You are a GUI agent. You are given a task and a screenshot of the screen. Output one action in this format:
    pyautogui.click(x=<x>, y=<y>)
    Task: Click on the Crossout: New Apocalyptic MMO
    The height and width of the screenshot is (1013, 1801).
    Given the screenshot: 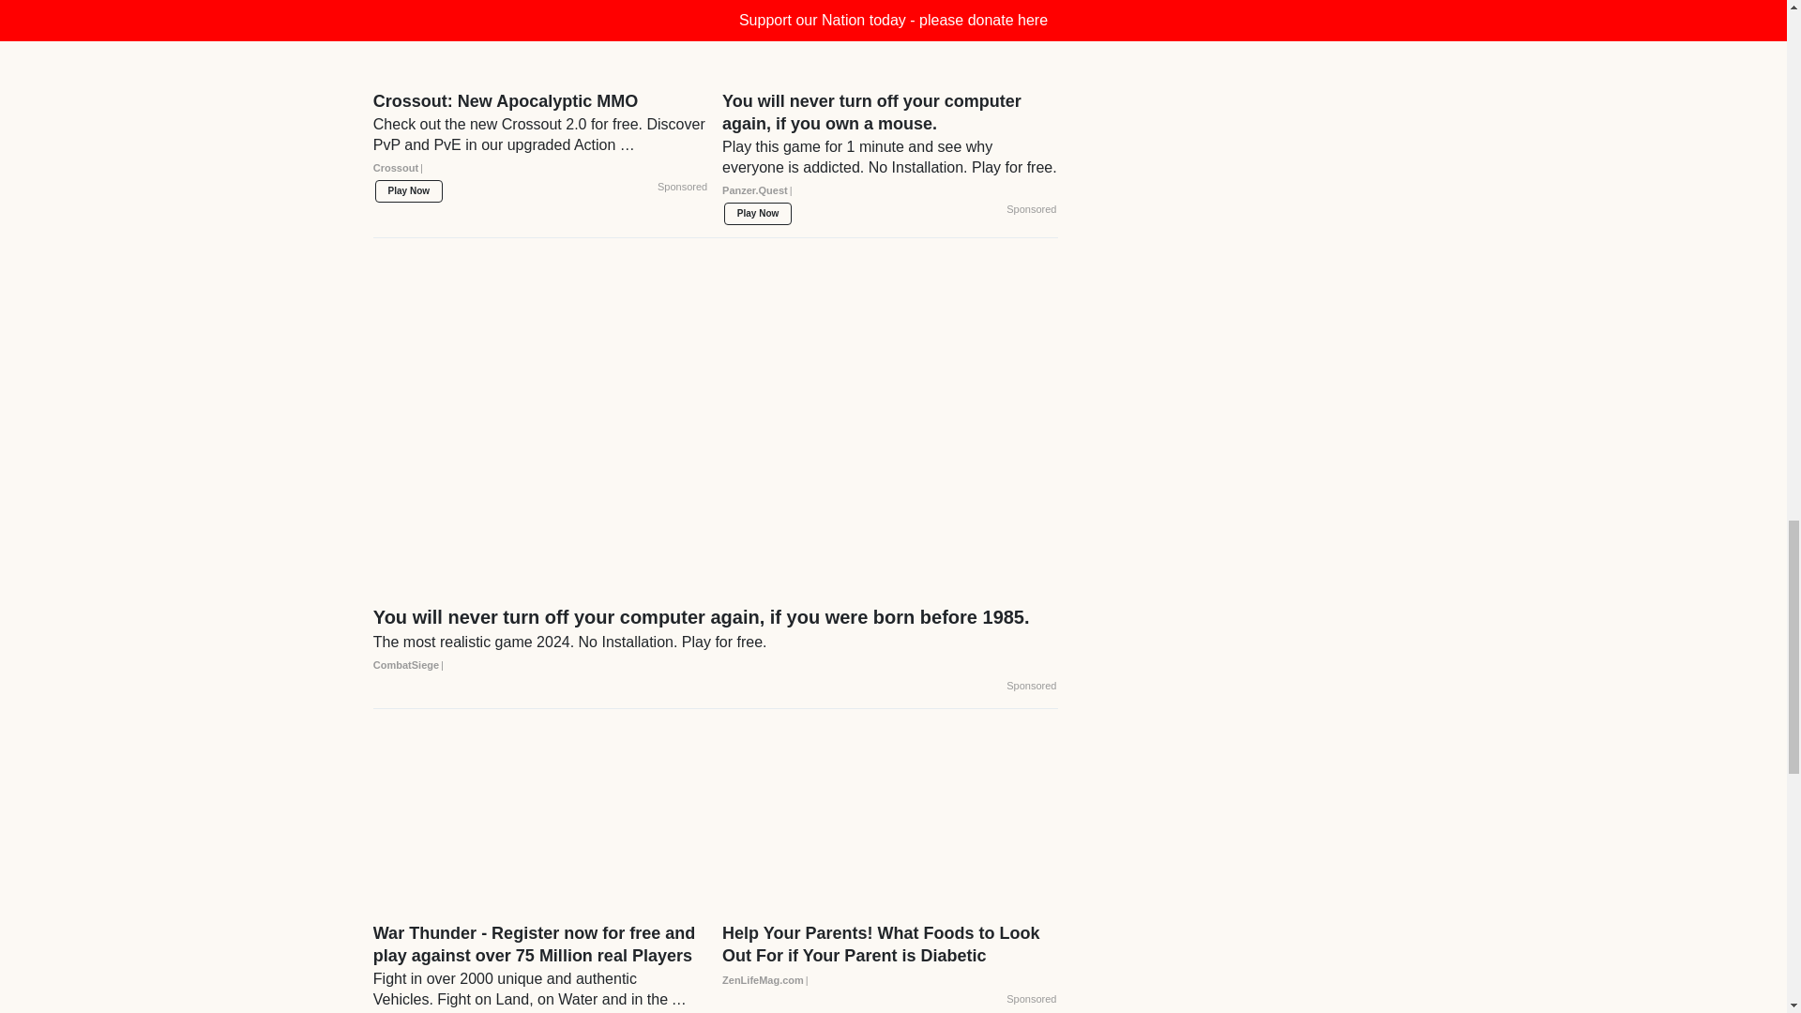 What is the action you would take?
    pyautogui.click(x=540, y=141)
    